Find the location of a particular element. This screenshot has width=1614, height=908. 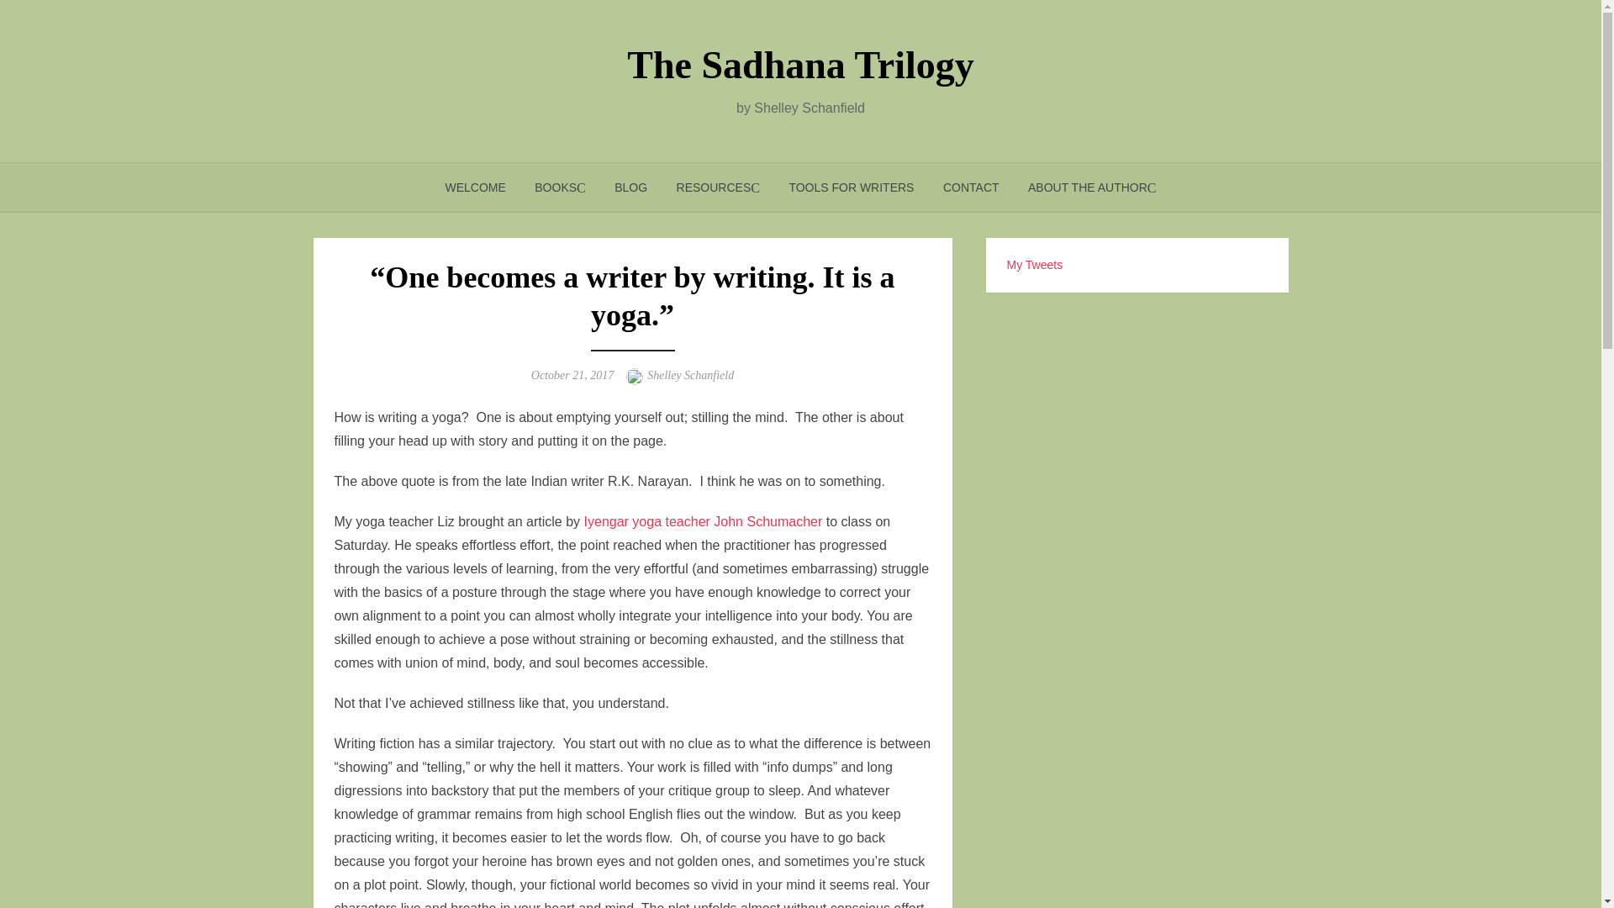

RESOURCES is located at coordinates (718, 187).